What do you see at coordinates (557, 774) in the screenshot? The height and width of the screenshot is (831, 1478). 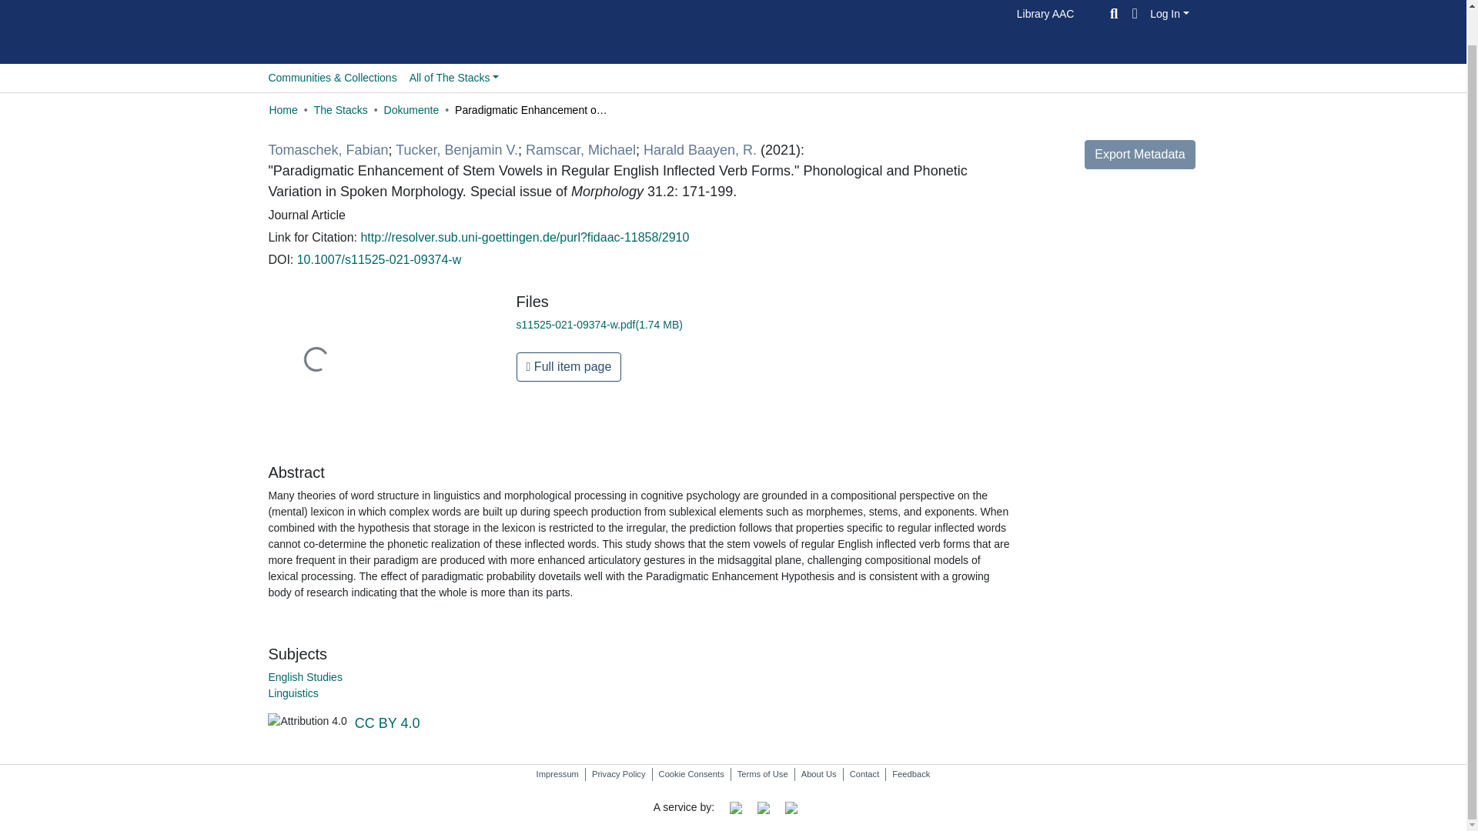 I see `Impressum` at bounding box center [557, 774].